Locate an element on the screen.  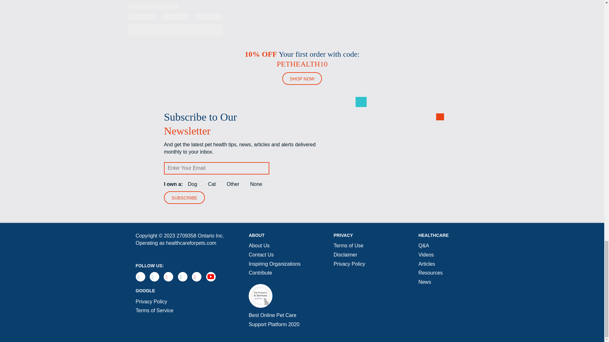
Cat is located at coordinates (219, 184).